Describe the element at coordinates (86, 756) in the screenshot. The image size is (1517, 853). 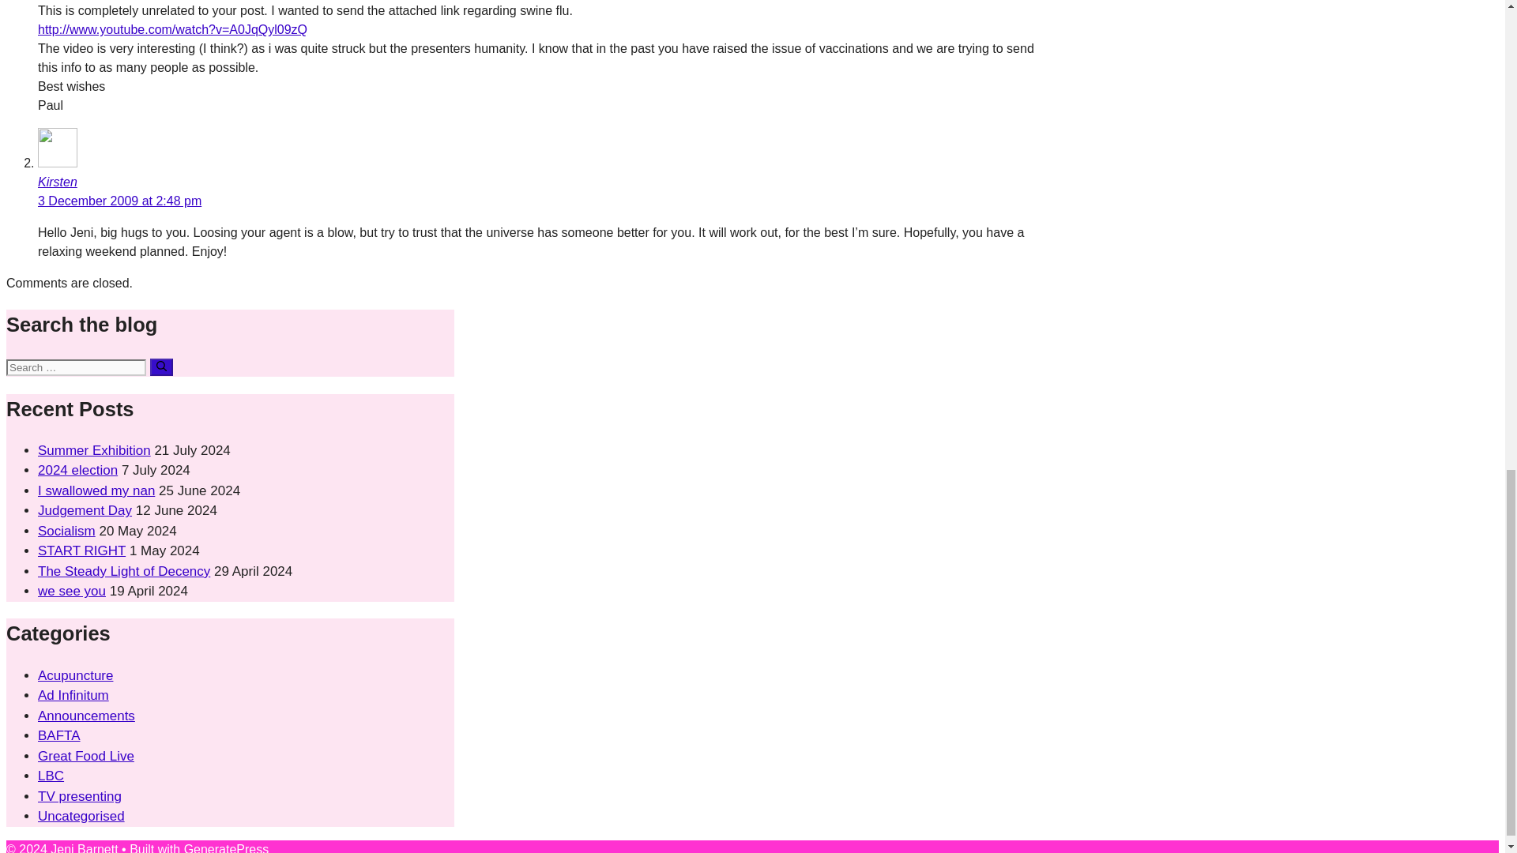
I see `Great Food Live` at that location.